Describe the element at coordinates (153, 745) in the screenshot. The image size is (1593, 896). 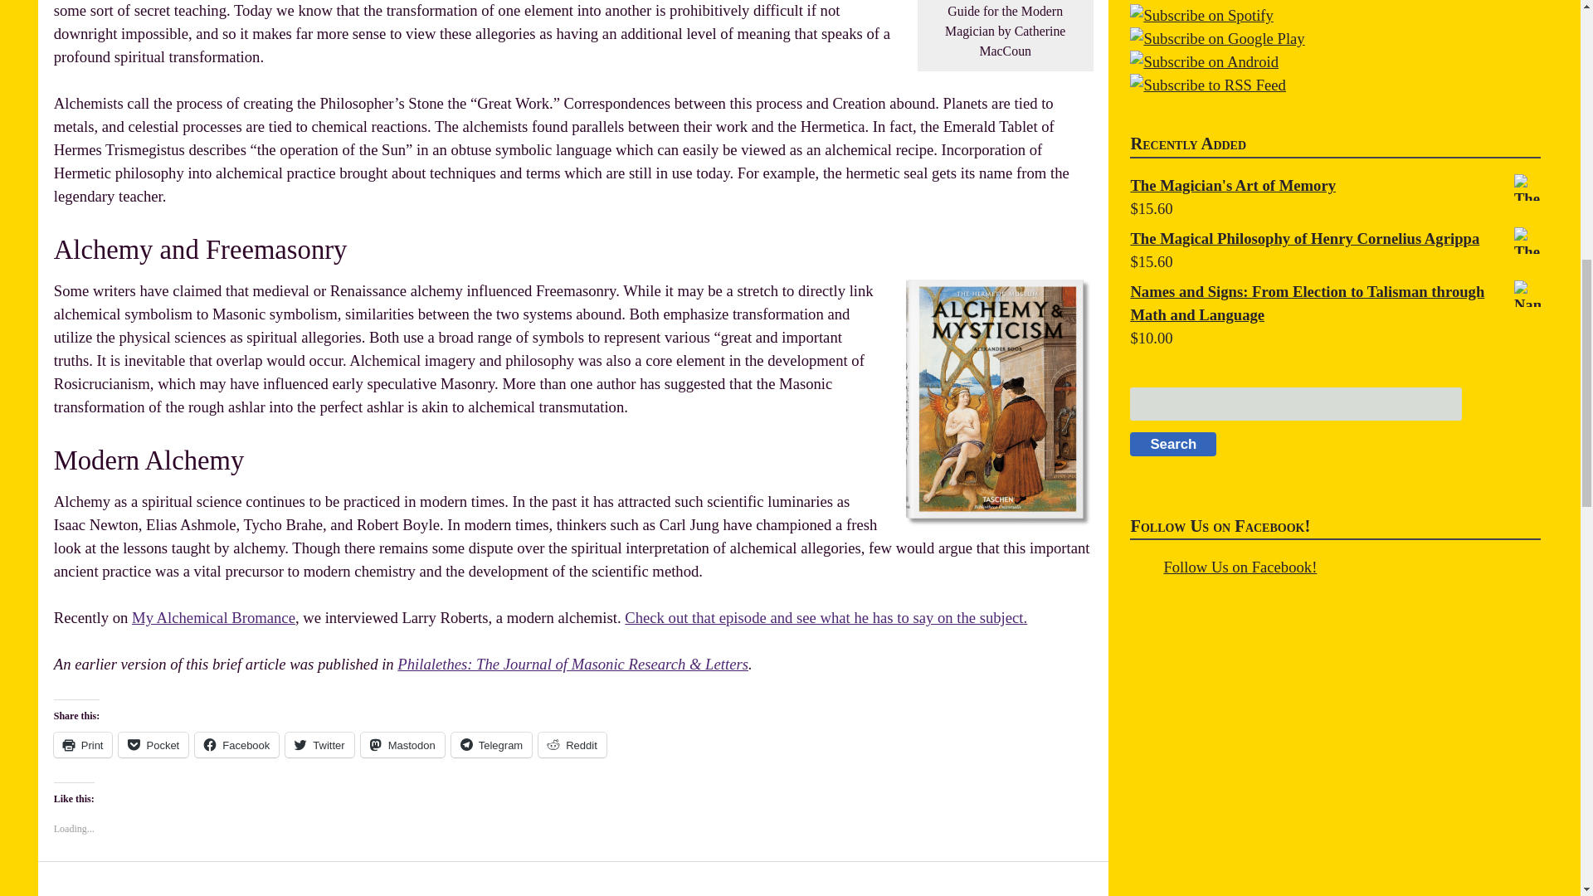
I see `Click to share on Pocket` at that location.